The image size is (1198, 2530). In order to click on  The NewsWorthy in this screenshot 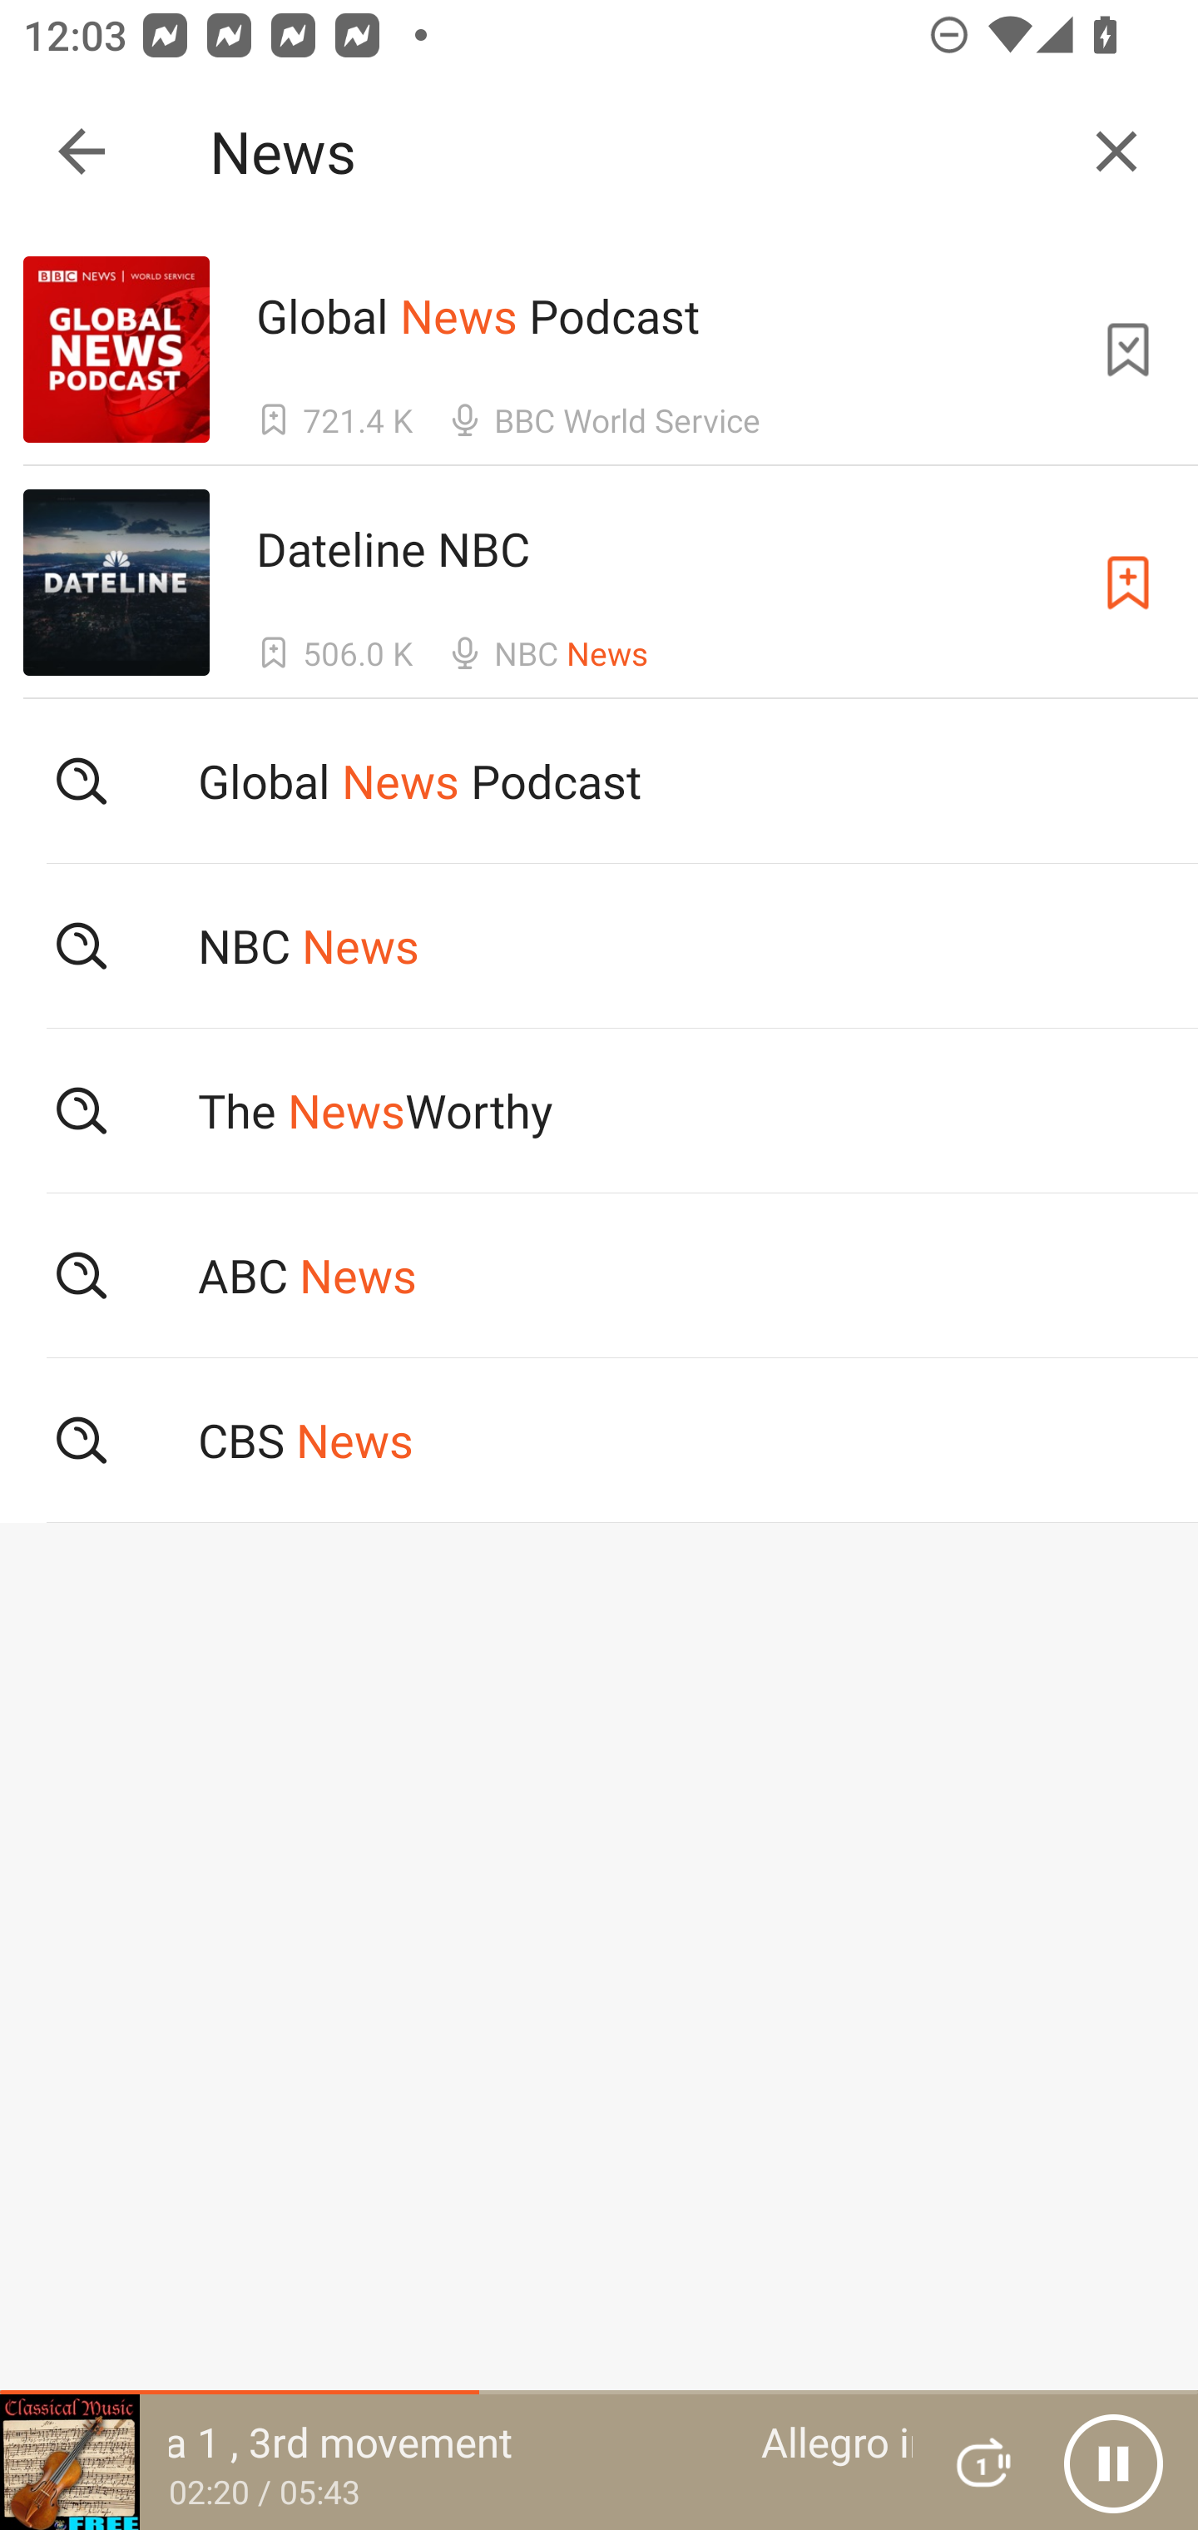, I will do `click(599, 1110)`.